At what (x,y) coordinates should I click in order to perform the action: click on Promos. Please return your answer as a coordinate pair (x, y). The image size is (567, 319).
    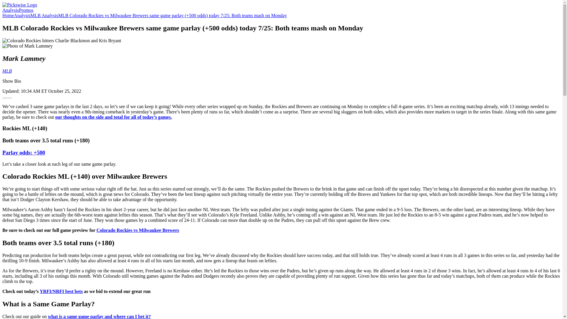
    Looking at the image, I should click on (26, 10).